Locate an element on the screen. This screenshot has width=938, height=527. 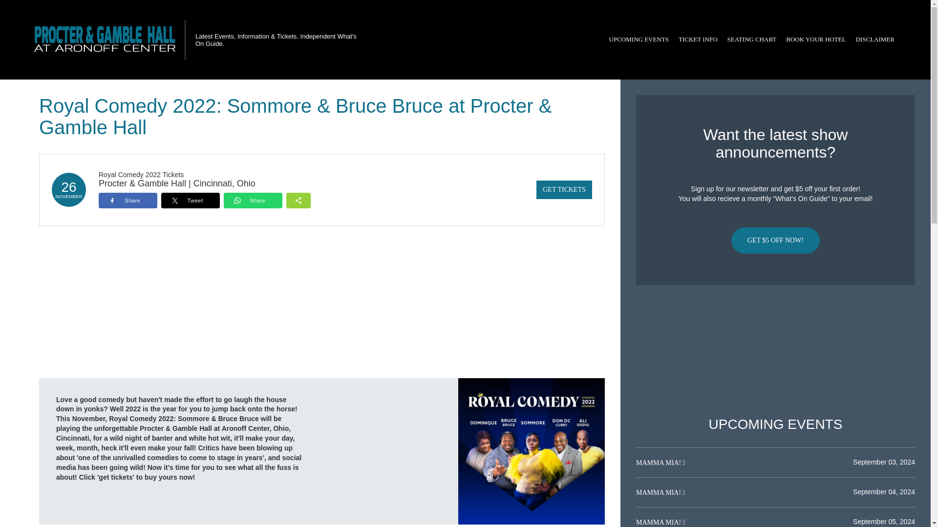
Royal Comedy 2022 Tickets is located at coordinates (141, 175).